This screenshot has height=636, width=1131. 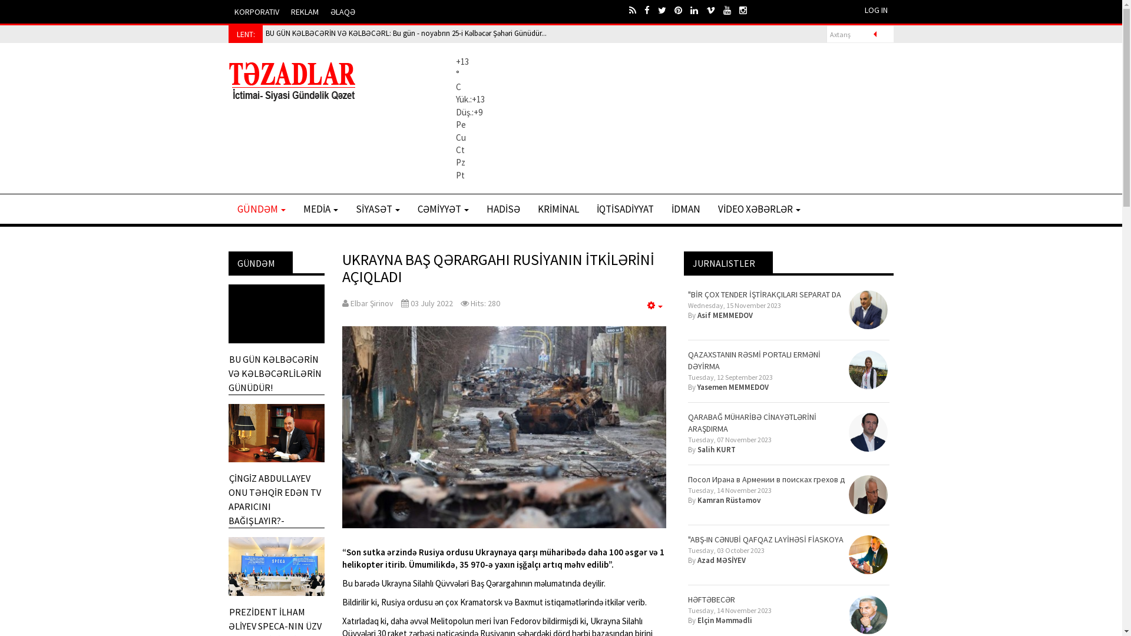 What do you see at coordinates (305, 12) in the screenshot?
I see `REKLAM` at bounding box center [305, 12].